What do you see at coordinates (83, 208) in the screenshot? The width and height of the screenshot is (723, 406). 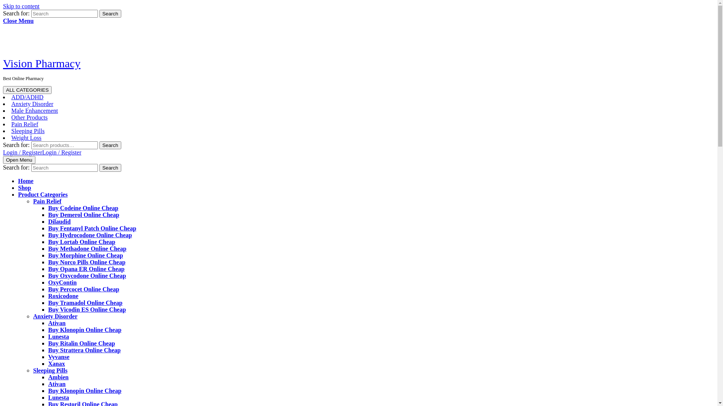 I see `Buy Codeine Online Cheap` at bounding box center [83, 208].